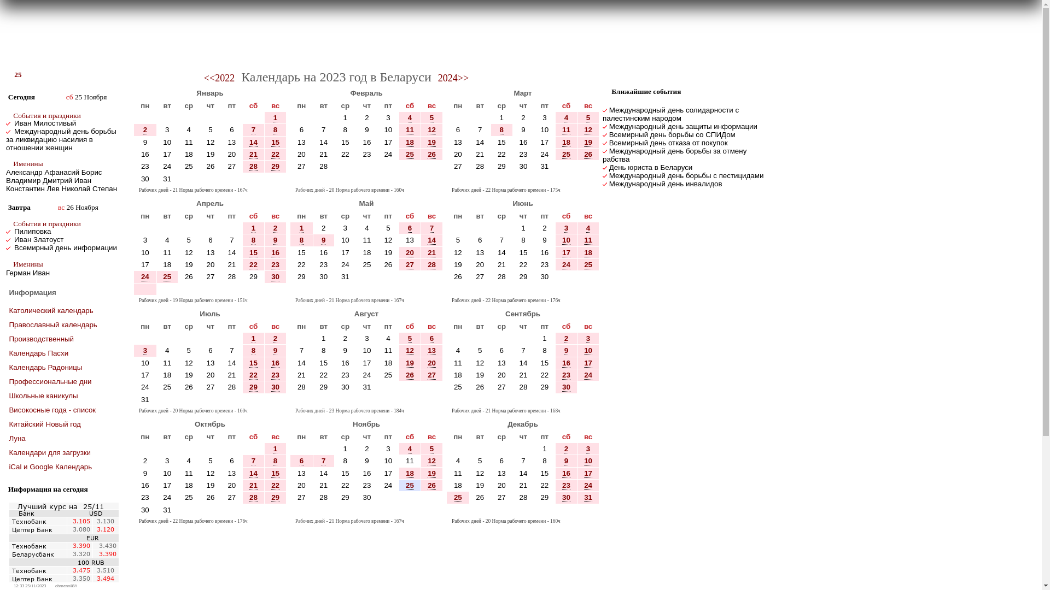  What do you see at coordinates (275, 339) in the screenshot?
I see `2` at bounding box center [275, 339].